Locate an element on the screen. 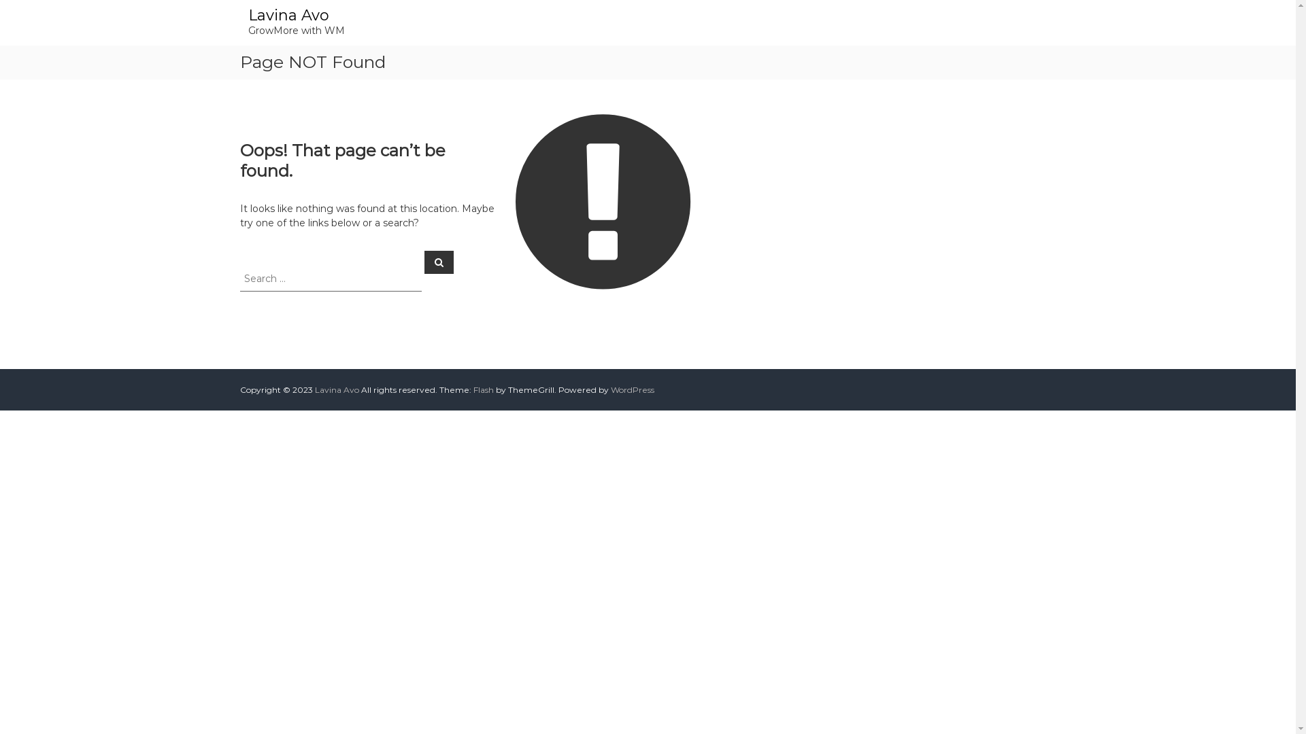 The width and height of the screenshot is (1306, 734). Lavina Avo is located at coordinates (288, 15).